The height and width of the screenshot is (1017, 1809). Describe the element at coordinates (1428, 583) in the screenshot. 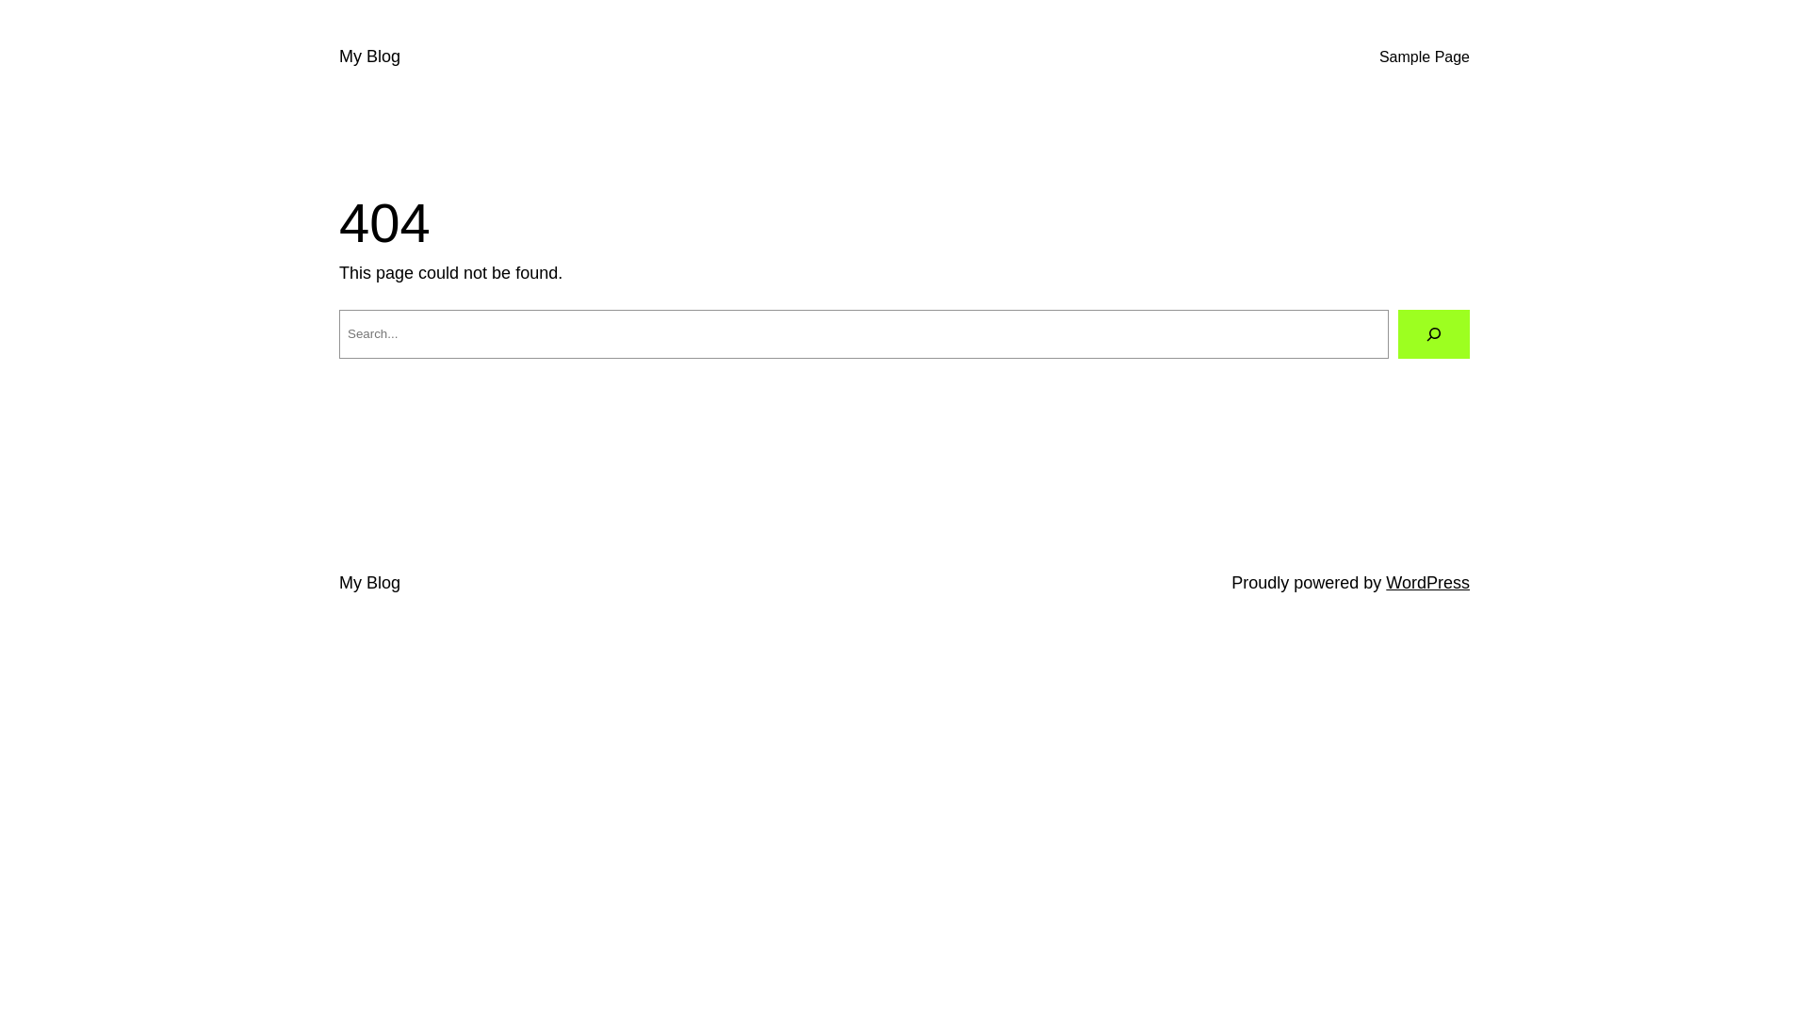

I see `WordPress` at that location.